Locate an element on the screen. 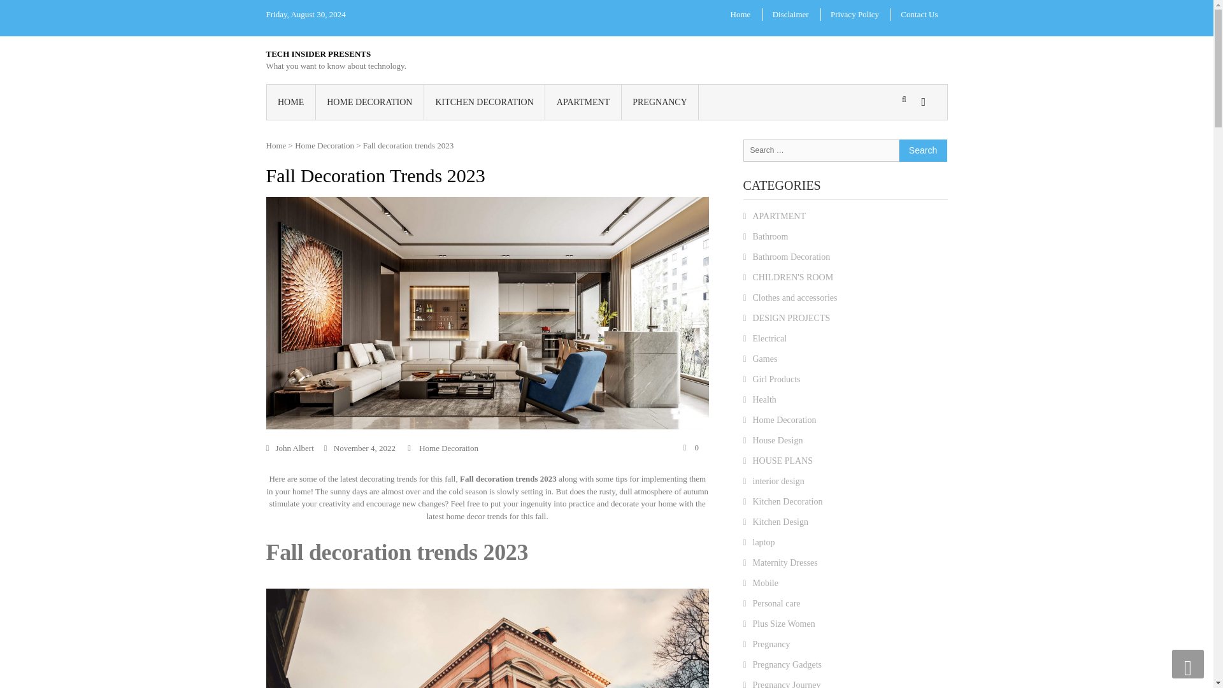  PREGNANCY is located at coordinates (660, 101).